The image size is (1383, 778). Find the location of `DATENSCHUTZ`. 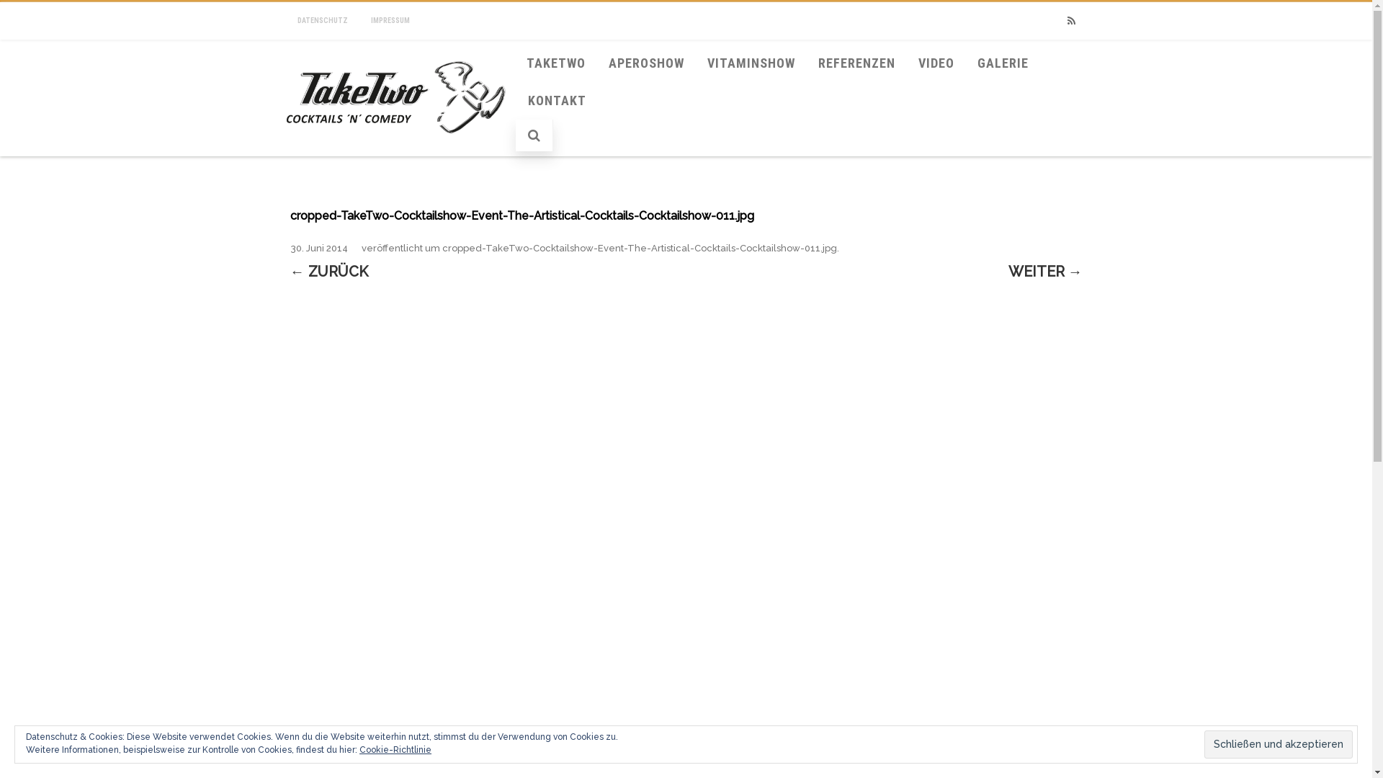

DATENSCHUTZ is located at coordinates (323, 21).